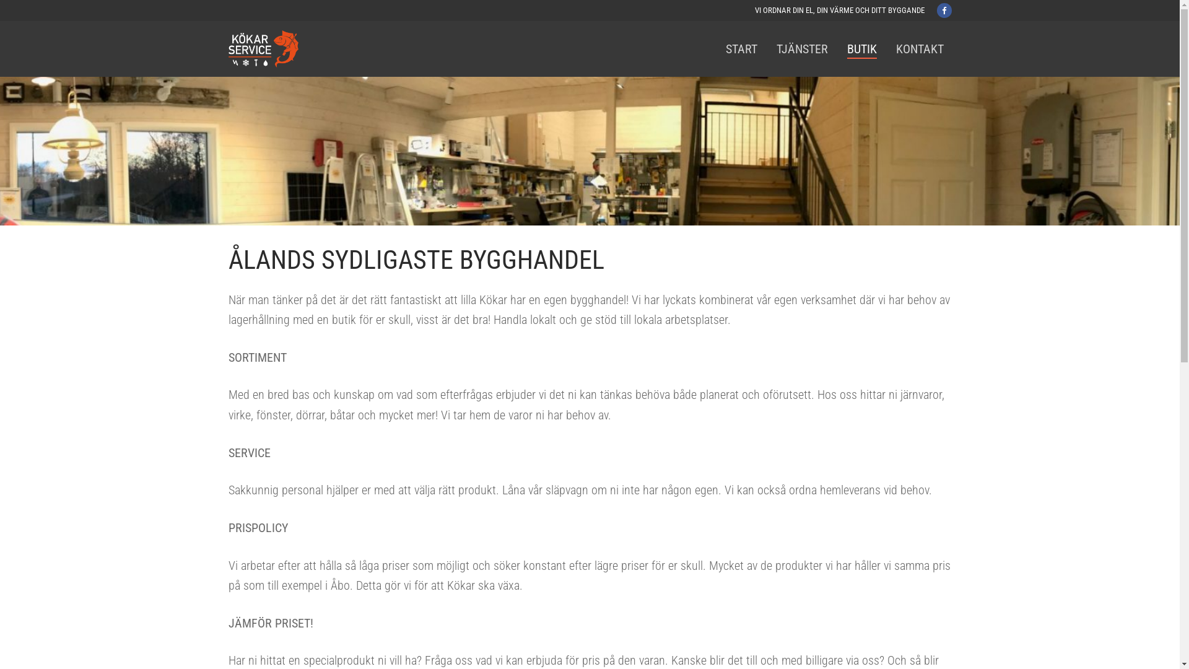 This screenshot has width=1189, height=669. What do you see at coordinates (741, 49) in the screenshot?
I see `START` at bounding box center [741, 49].